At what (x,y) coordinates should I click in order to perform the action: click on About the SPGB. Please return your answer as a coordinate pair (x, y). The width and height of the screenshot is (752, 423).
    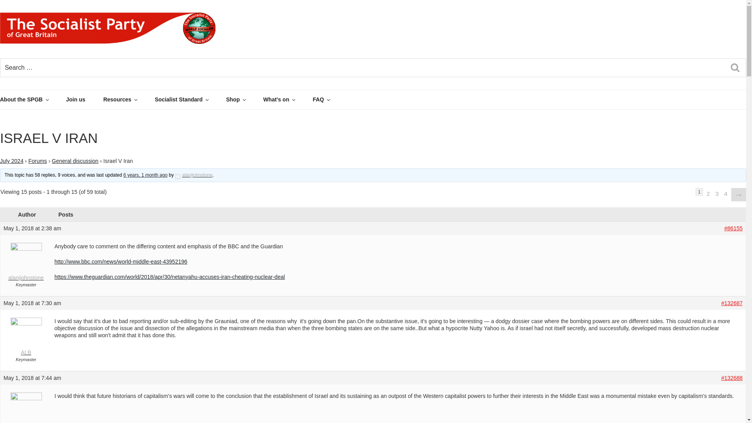
    Looking at the image, I should click on (32, 99).